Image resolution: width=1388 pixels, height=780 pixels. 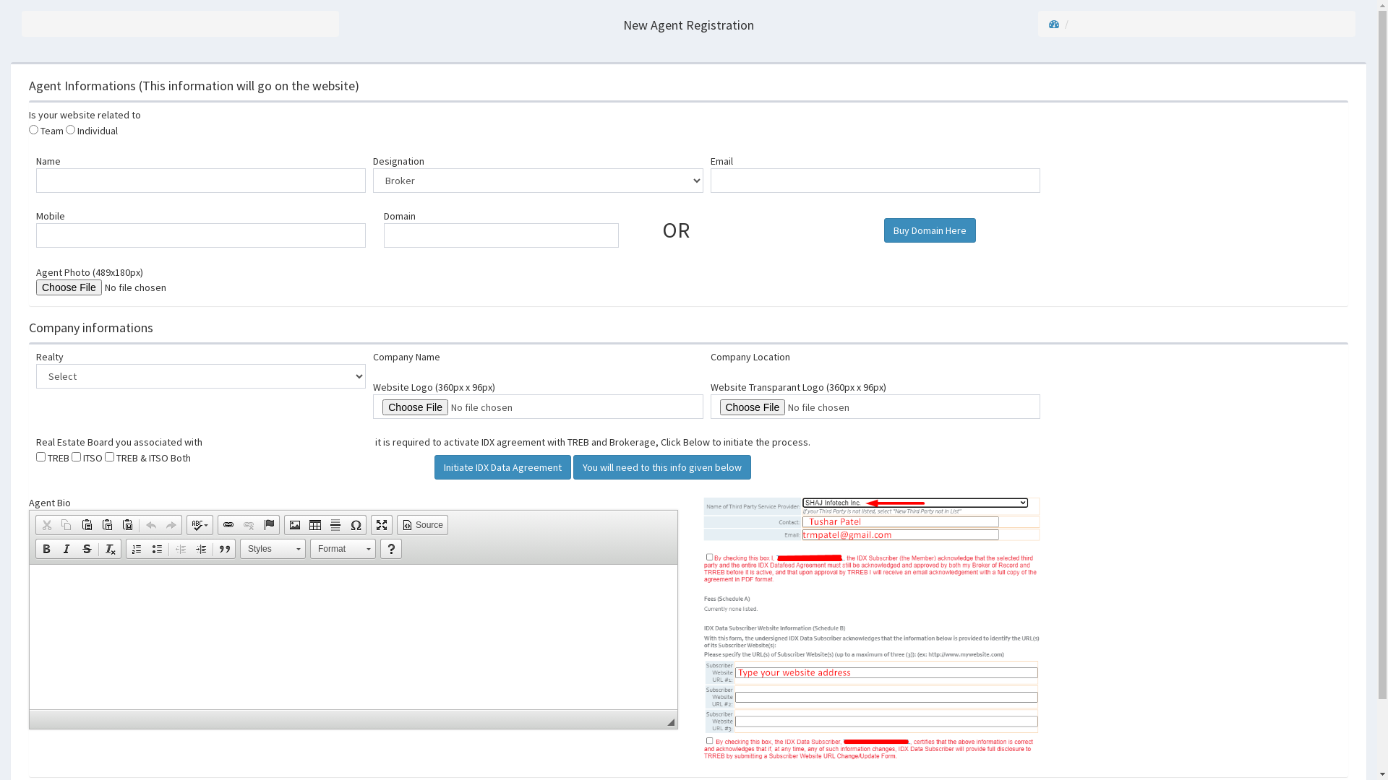 I want to click on Insert/Remove Bulleted List, so click(x=157, y=549).